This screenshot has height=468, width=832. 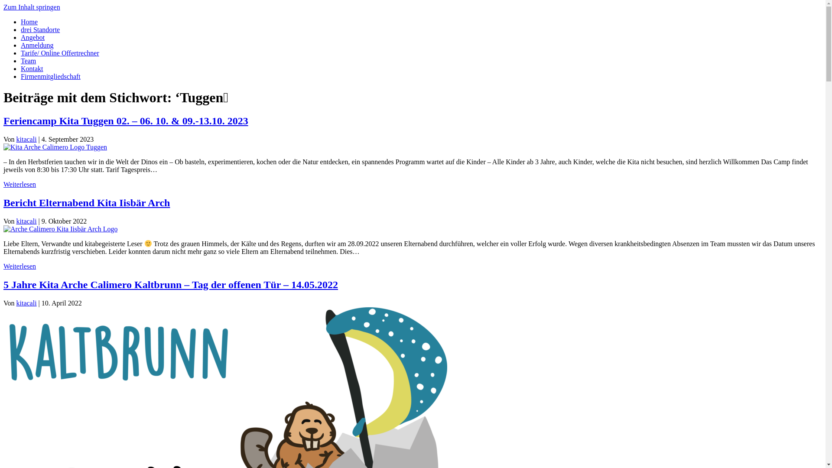 I want to click on Team, so click(x=29, y=61).